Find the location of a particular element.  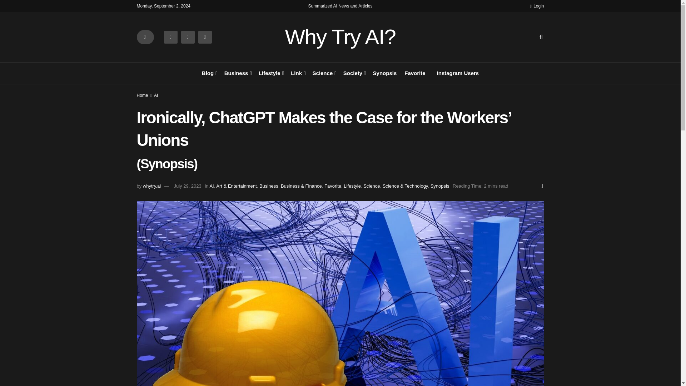

Instagram Users is located at coordinates (456, 73).